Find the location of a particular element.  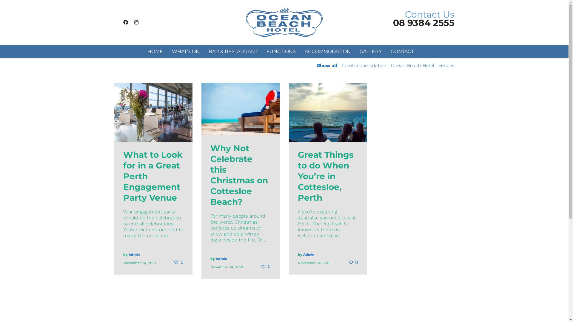

Admin is located at coordinates (134, 255).